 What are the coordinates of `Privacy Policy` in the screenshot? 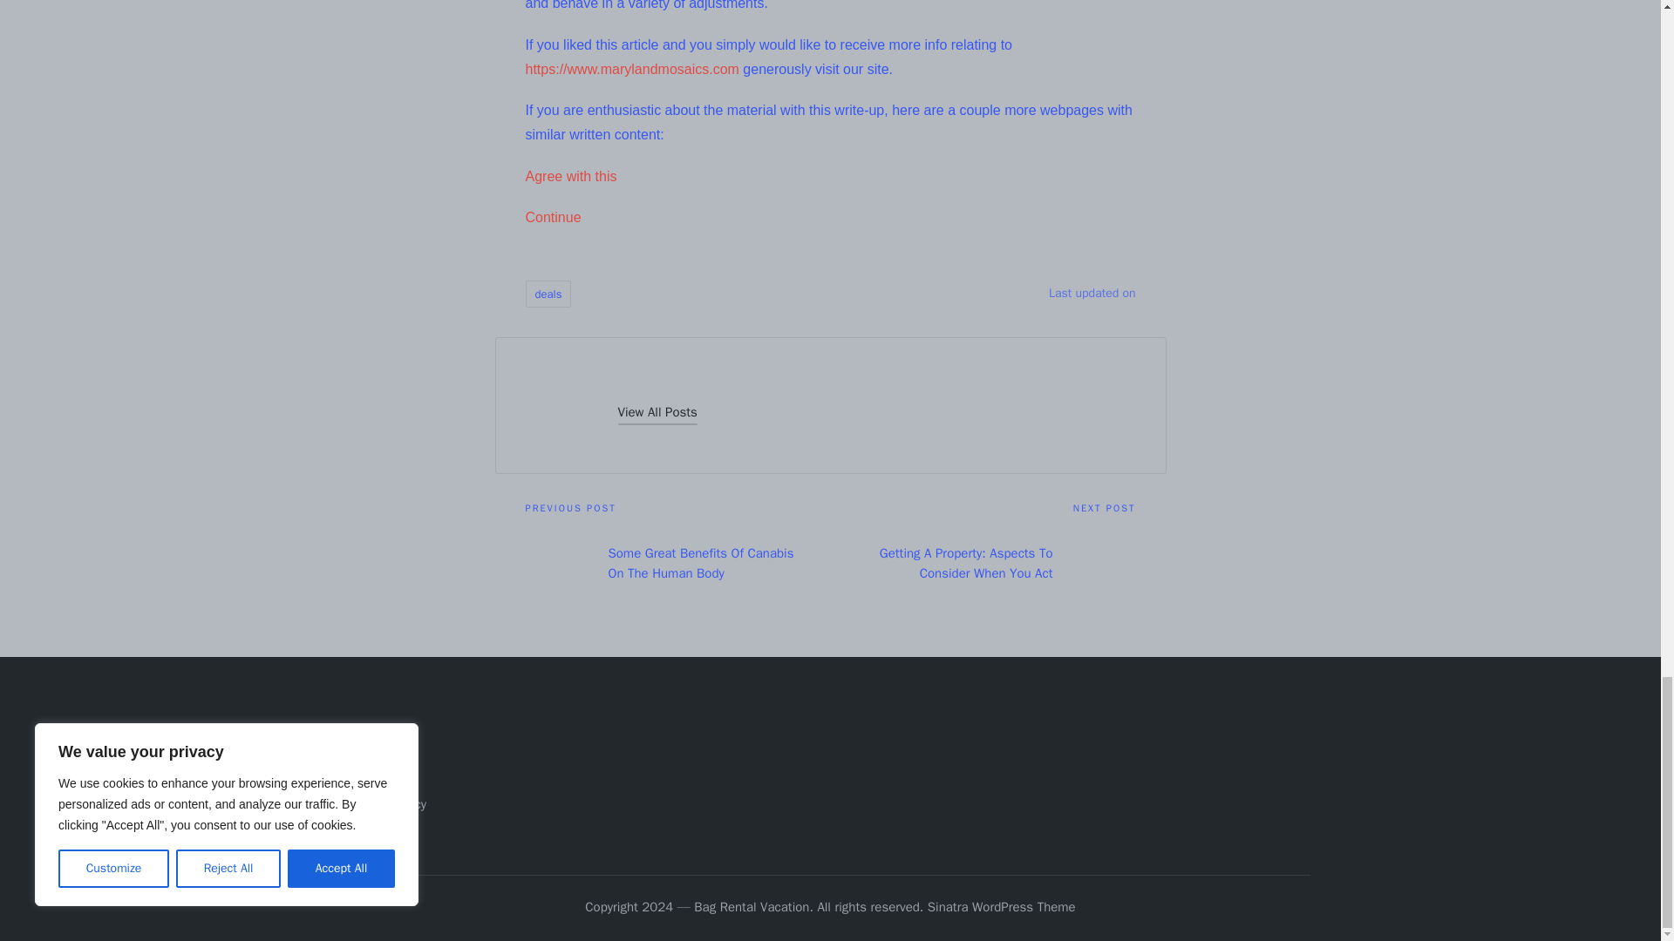 It's located at (388, 803).